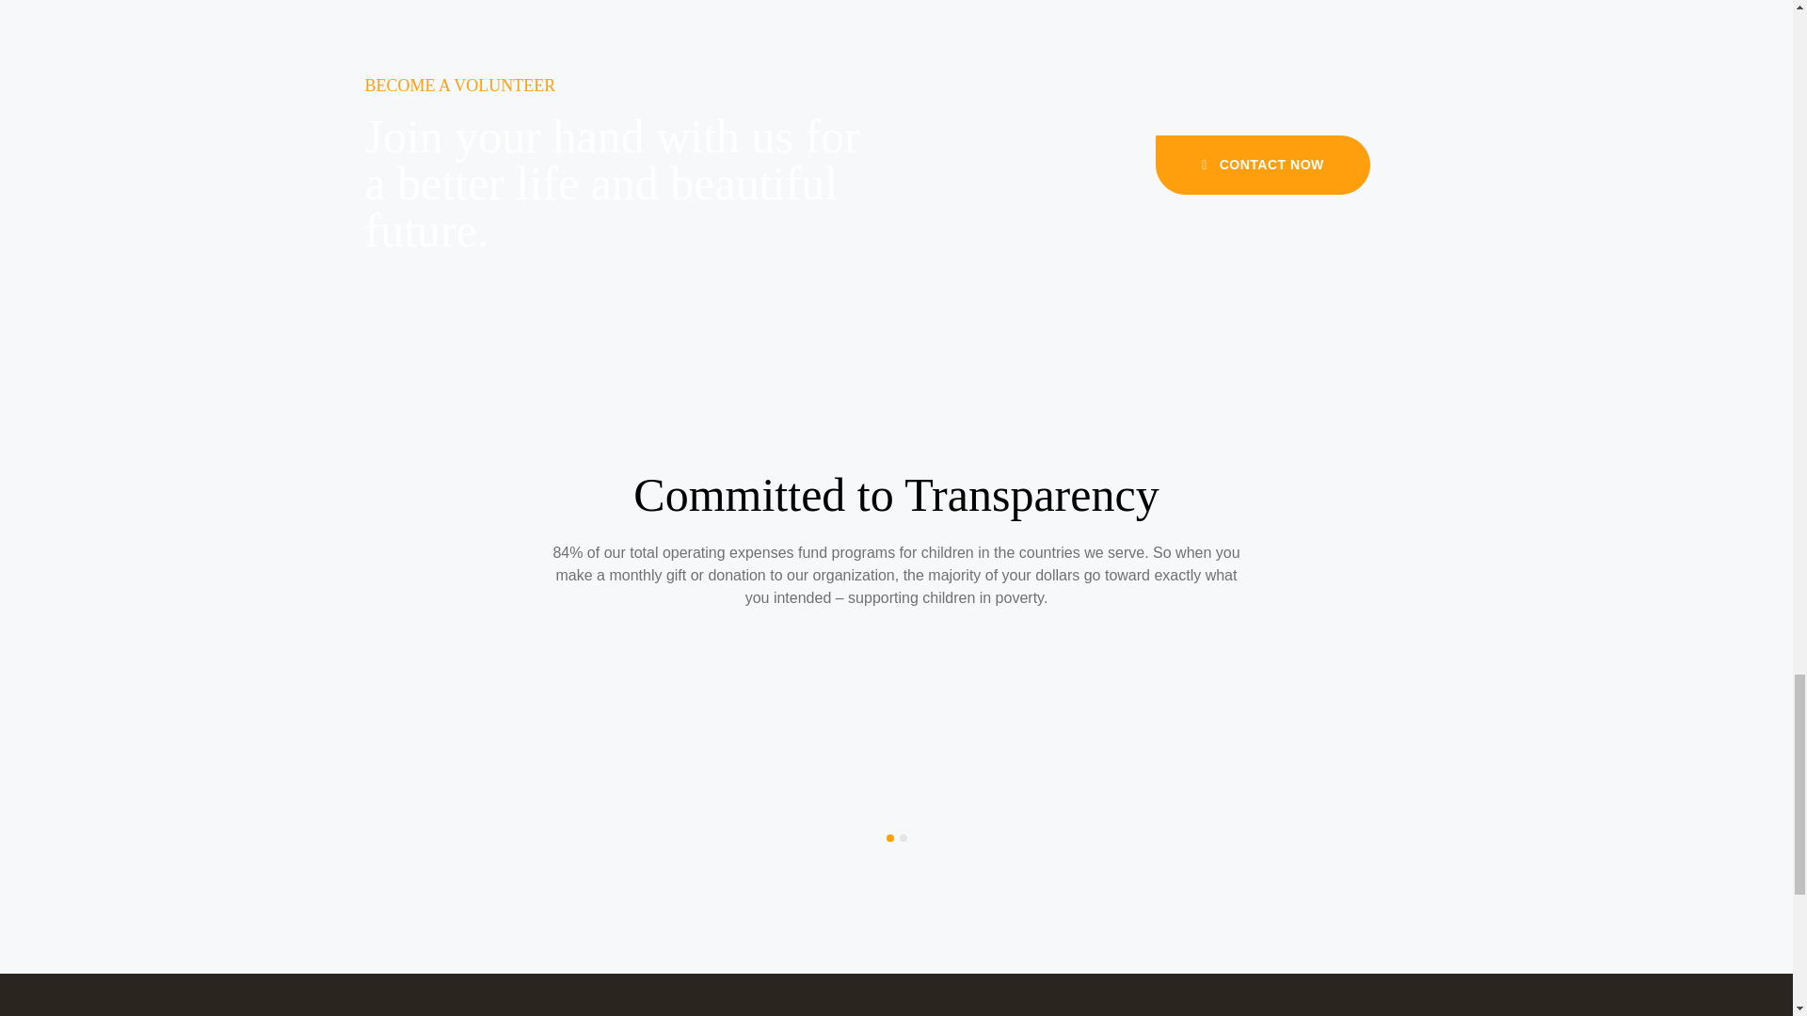  Describe the element at coordinates (1263, 164) in the screenshot. I see `CONTACT NOW` at that location.